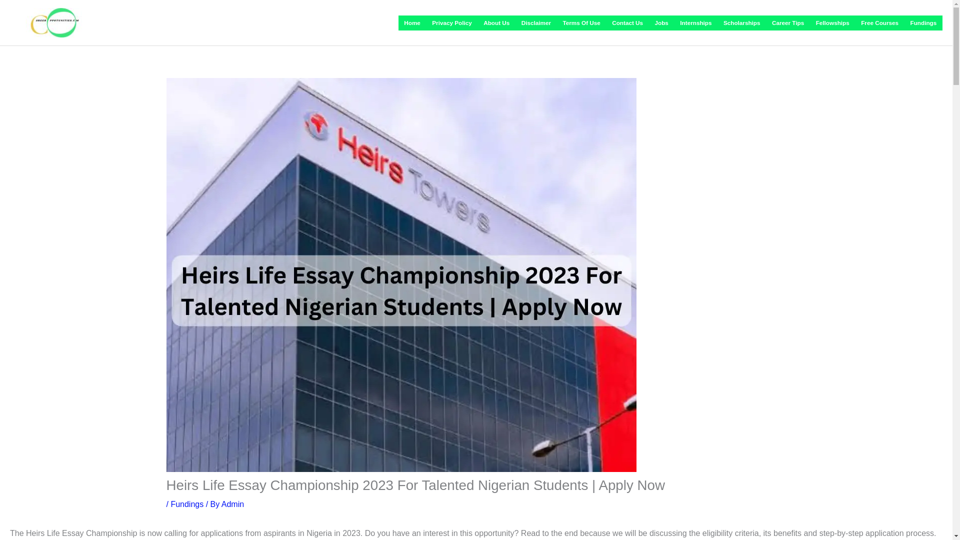  I want to click on Contact Us, so click(627, 23).